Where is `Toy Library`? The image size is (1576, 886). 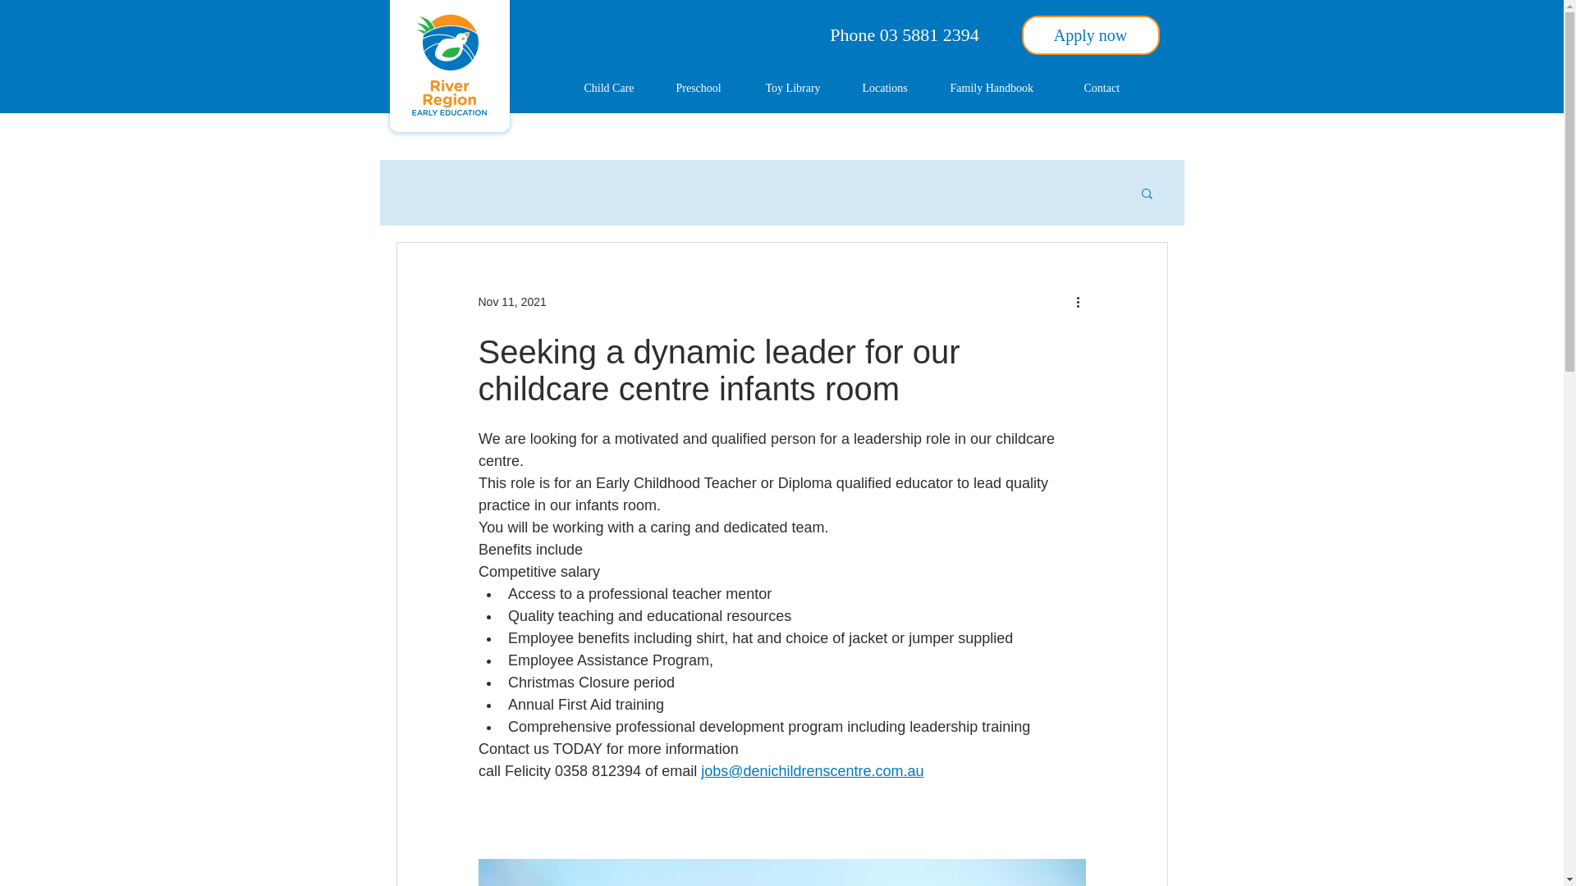 Toy Library is located at coordinates (801, 89).